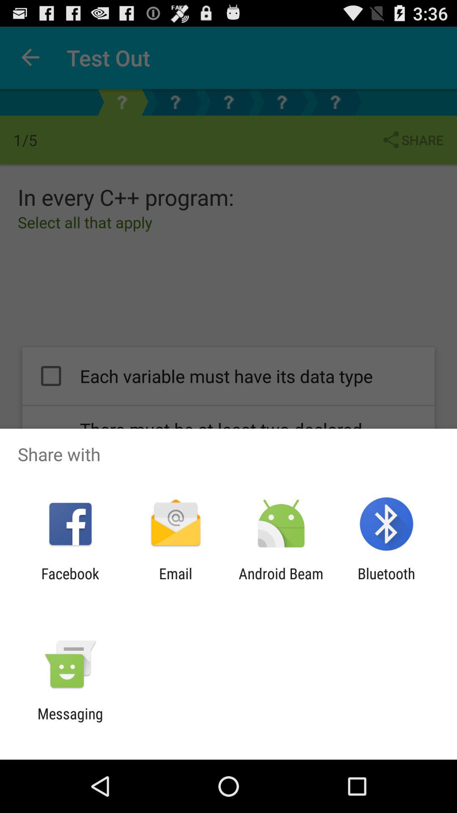 Image resolution: width=457 pixels, height=813 pixels. Describe the element at coordinates (175, 582) in the screenshot. I see `turn off item next to the android beam icon` at that location.